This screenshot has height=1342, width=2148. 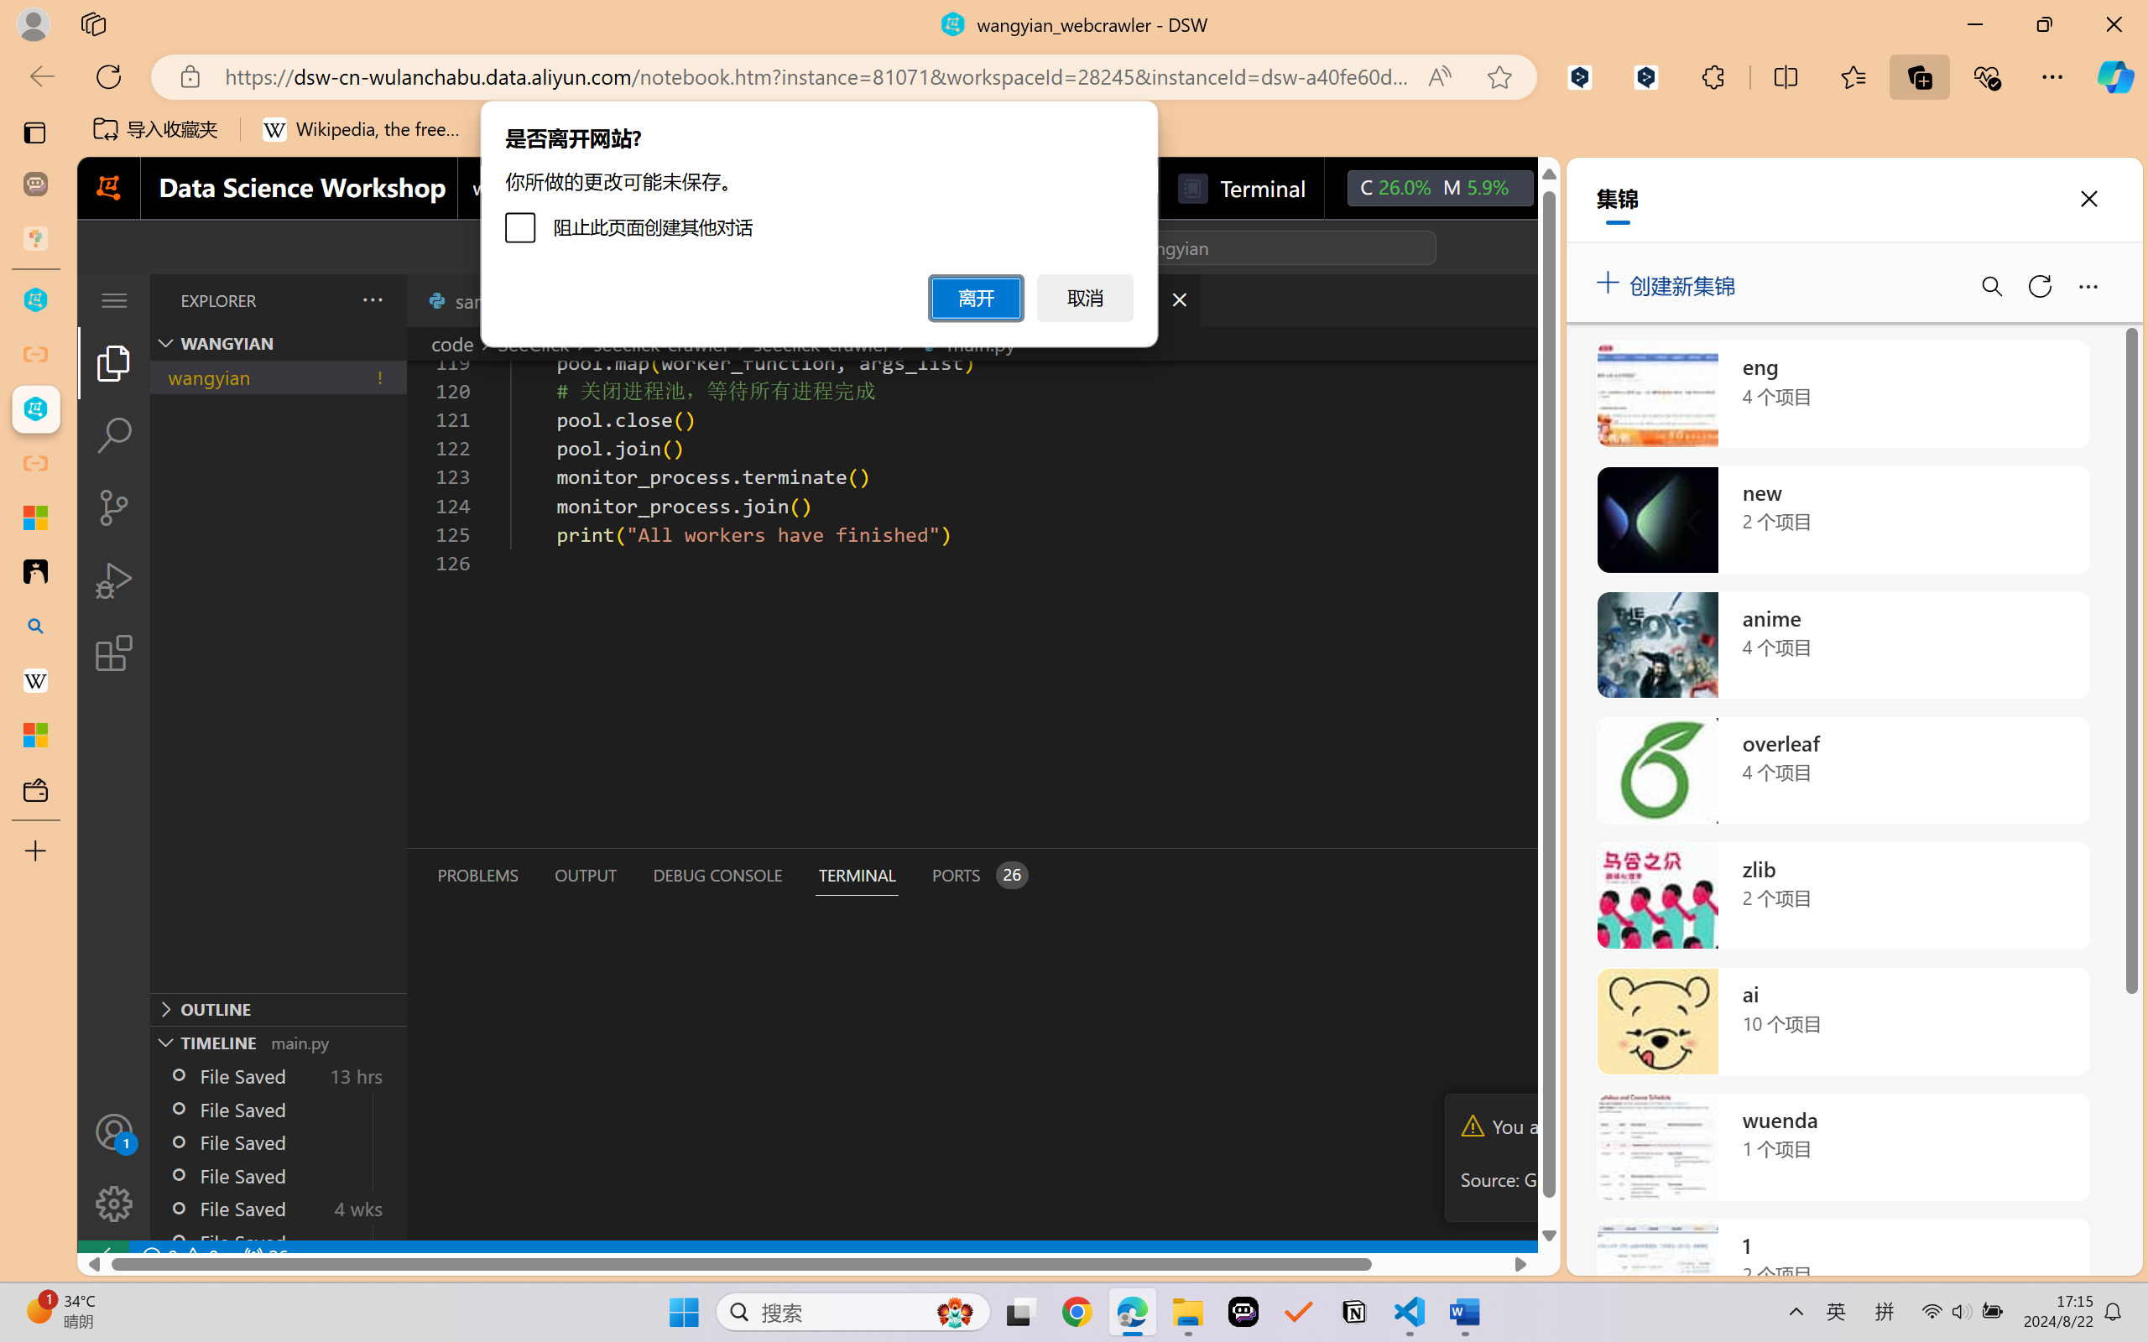 I want to click on Outline Section, so click(x=278, y=1008).